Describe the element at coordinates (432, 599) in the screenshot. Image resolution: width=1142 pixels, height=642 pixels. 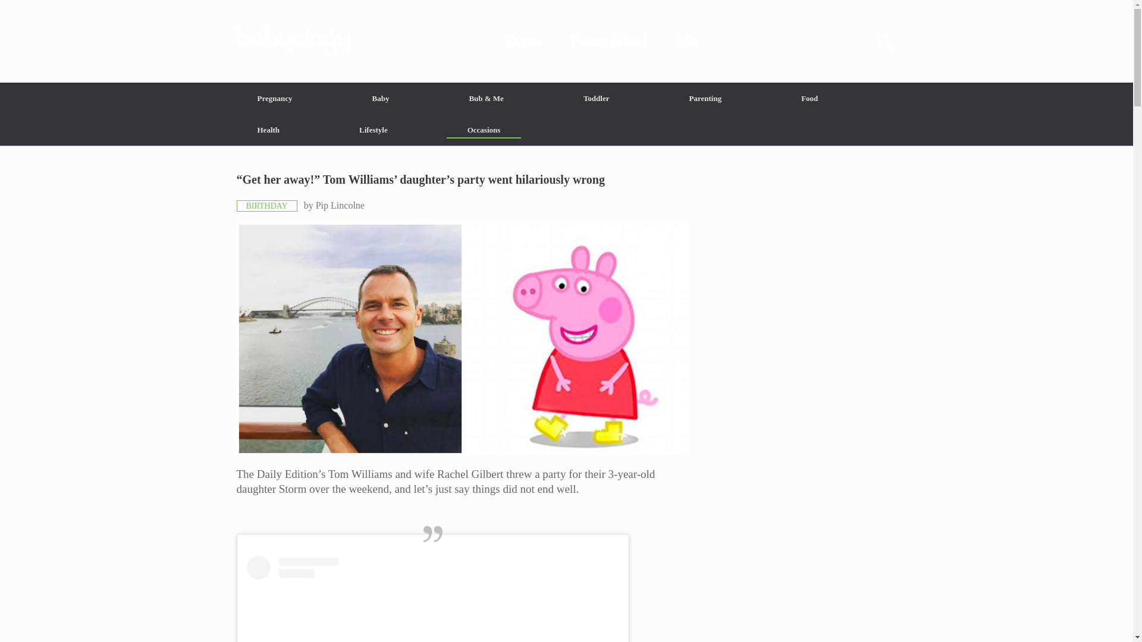
I see `View this post on Instagram` at that location.